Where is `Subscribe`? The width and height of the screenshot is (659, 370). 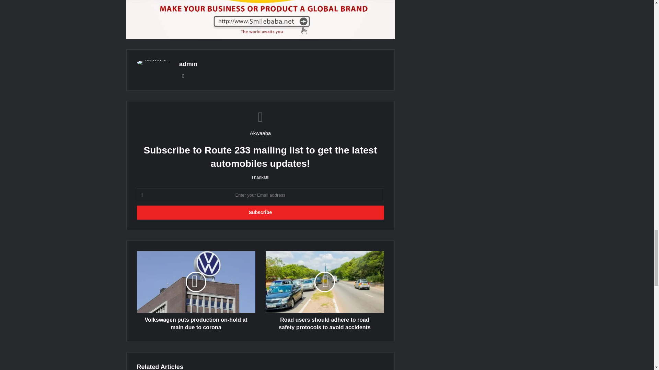 Subscribe is located at coordinates (260, 212).